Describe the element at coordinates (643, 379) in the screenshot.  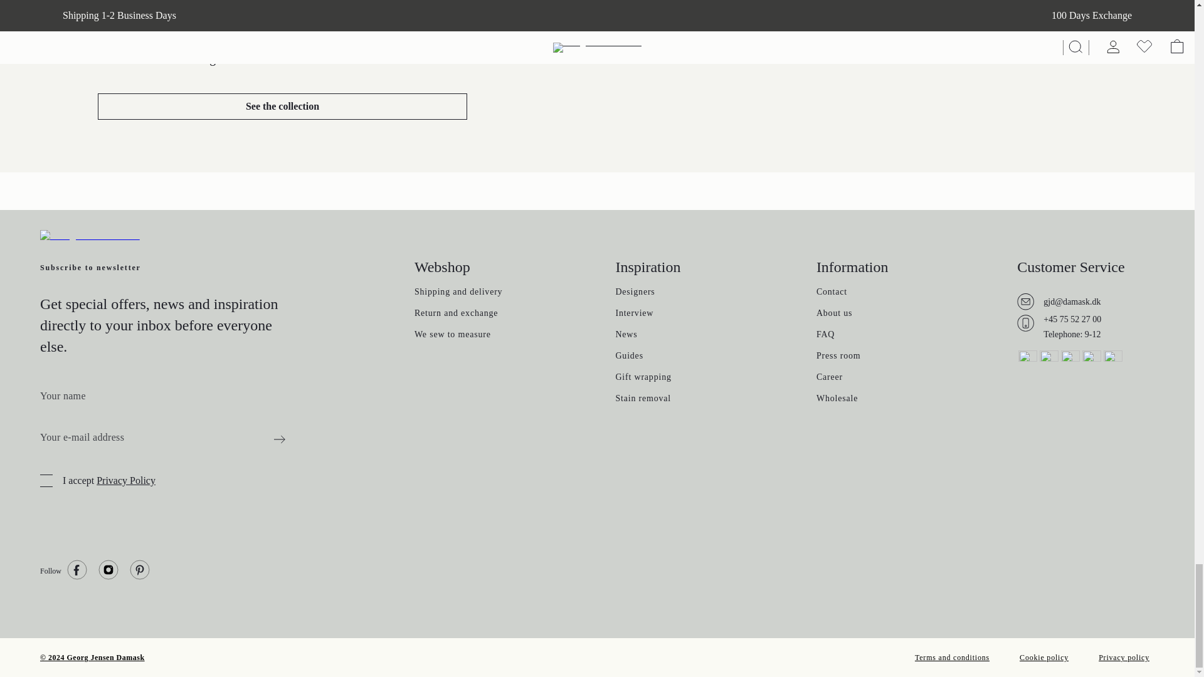
I see `Gift wrapping` at that location.